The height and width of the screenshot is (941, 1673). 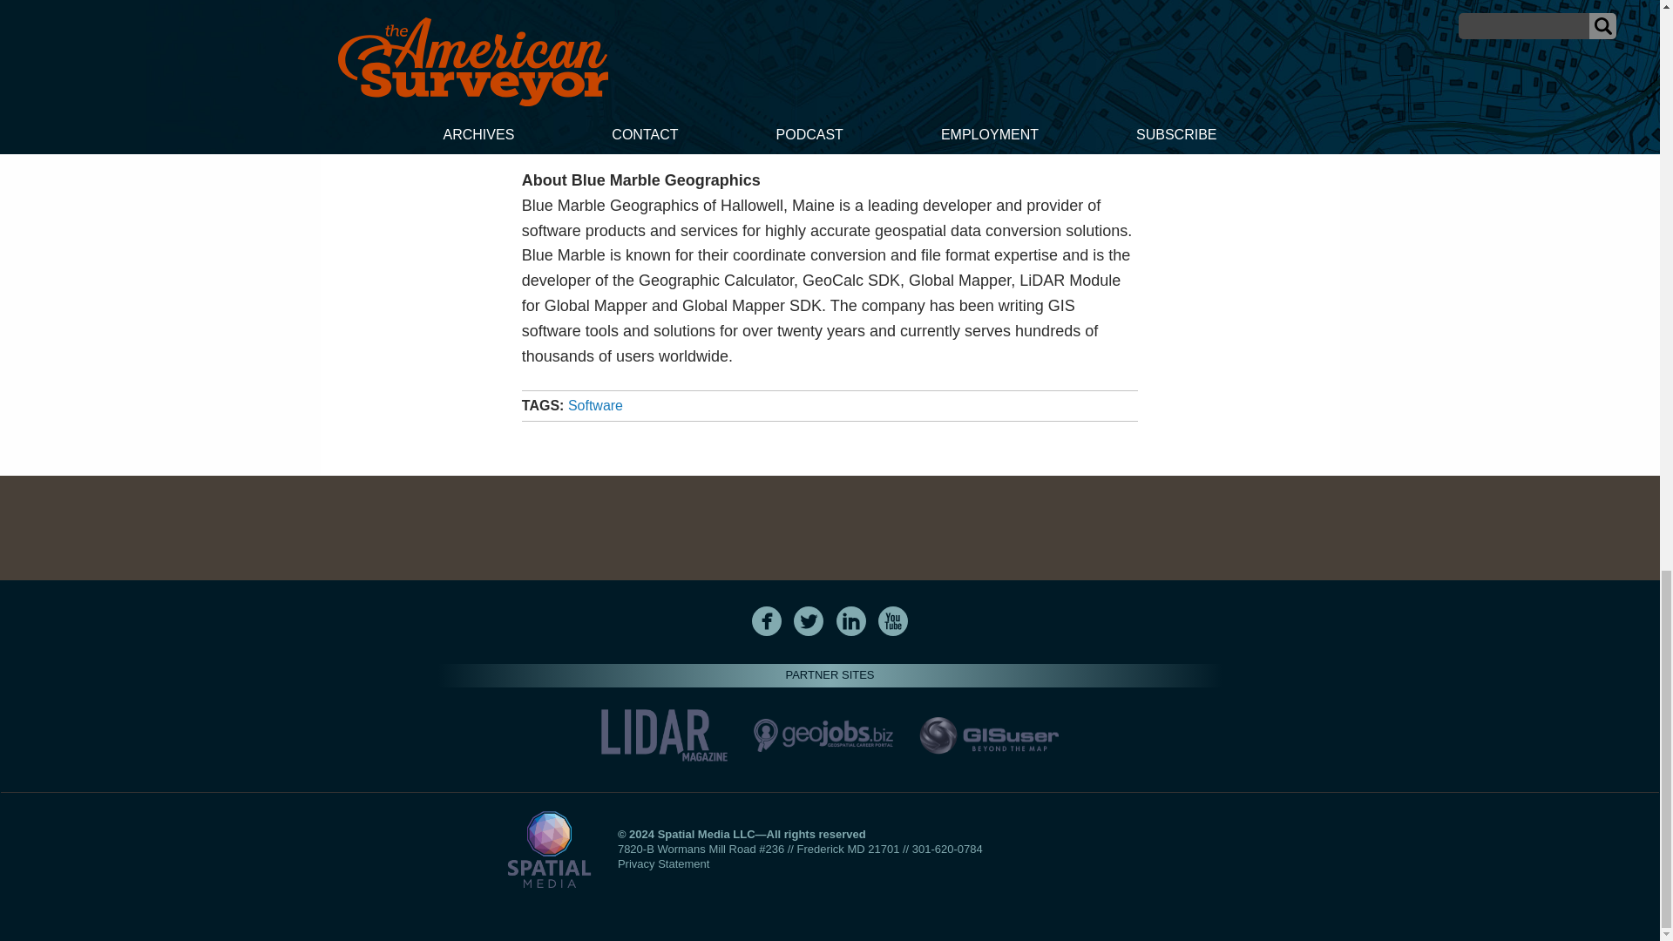 What do you see at coordinates (851, 620) in the screenshot?
I see `icon-sm-linkedin` at bounding box center [851, 620].